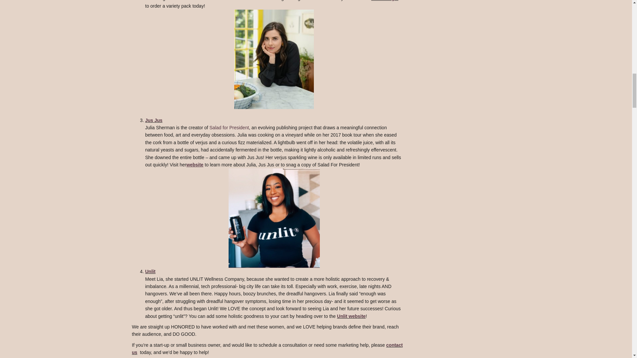 The height and width of the screenshot is (358, 637). Describe the element at coordinates (385, 1) in the screenshot. I see `Sweet Logic` at that location.